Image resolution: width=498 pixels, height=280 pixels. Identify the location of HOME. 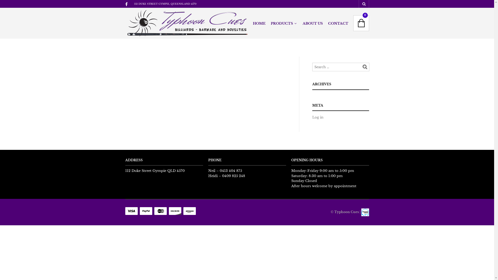
(259, 24).